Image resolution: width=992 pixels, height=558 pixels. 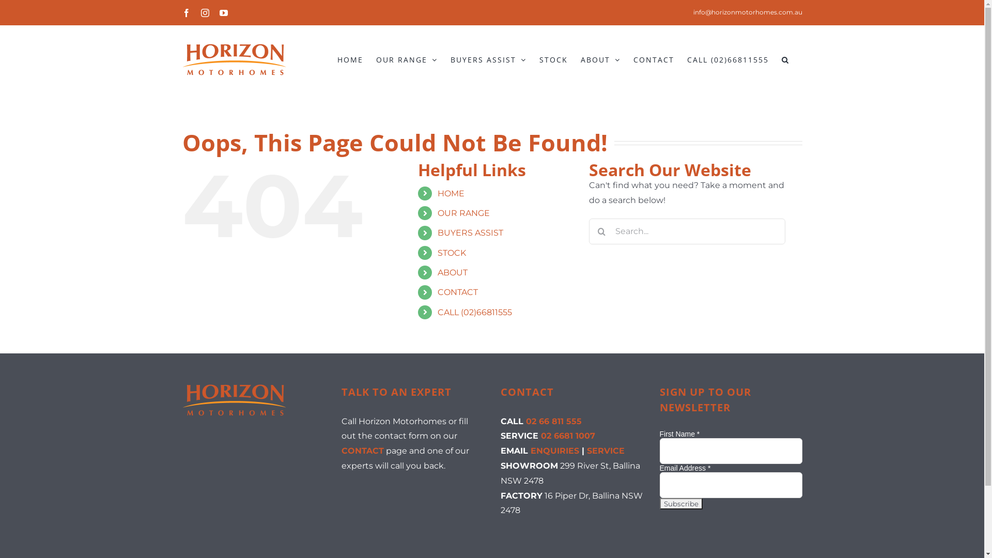 I want to click on BUYERS ASSIST, so click(x=470, y=233).